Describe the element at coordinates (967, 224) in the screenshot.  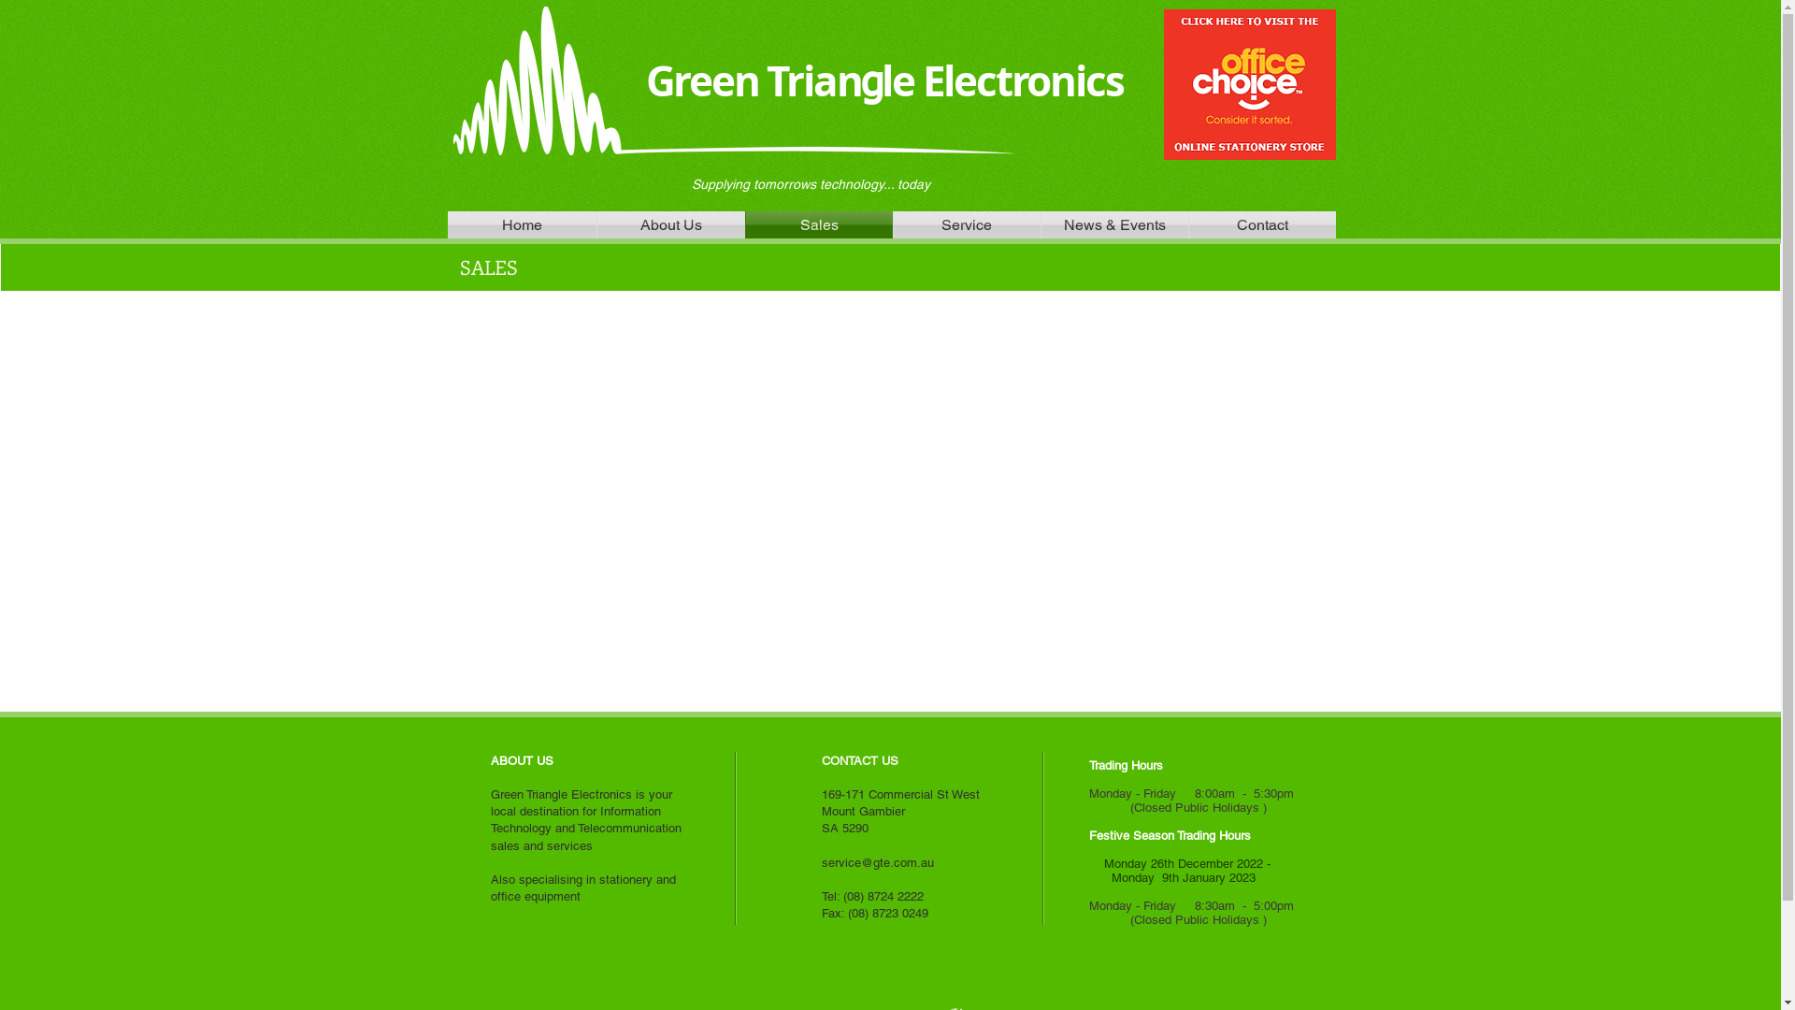
I see `Service` at that location.